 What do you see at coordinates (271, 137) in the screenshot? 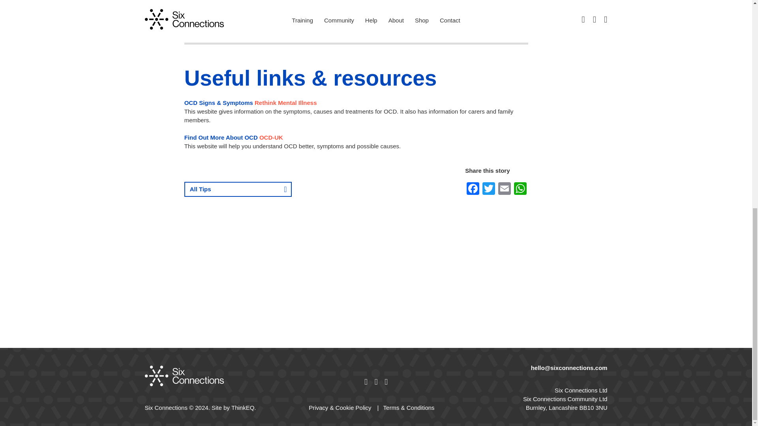
I see `OCD-UK` at bounding box center [271, 137].